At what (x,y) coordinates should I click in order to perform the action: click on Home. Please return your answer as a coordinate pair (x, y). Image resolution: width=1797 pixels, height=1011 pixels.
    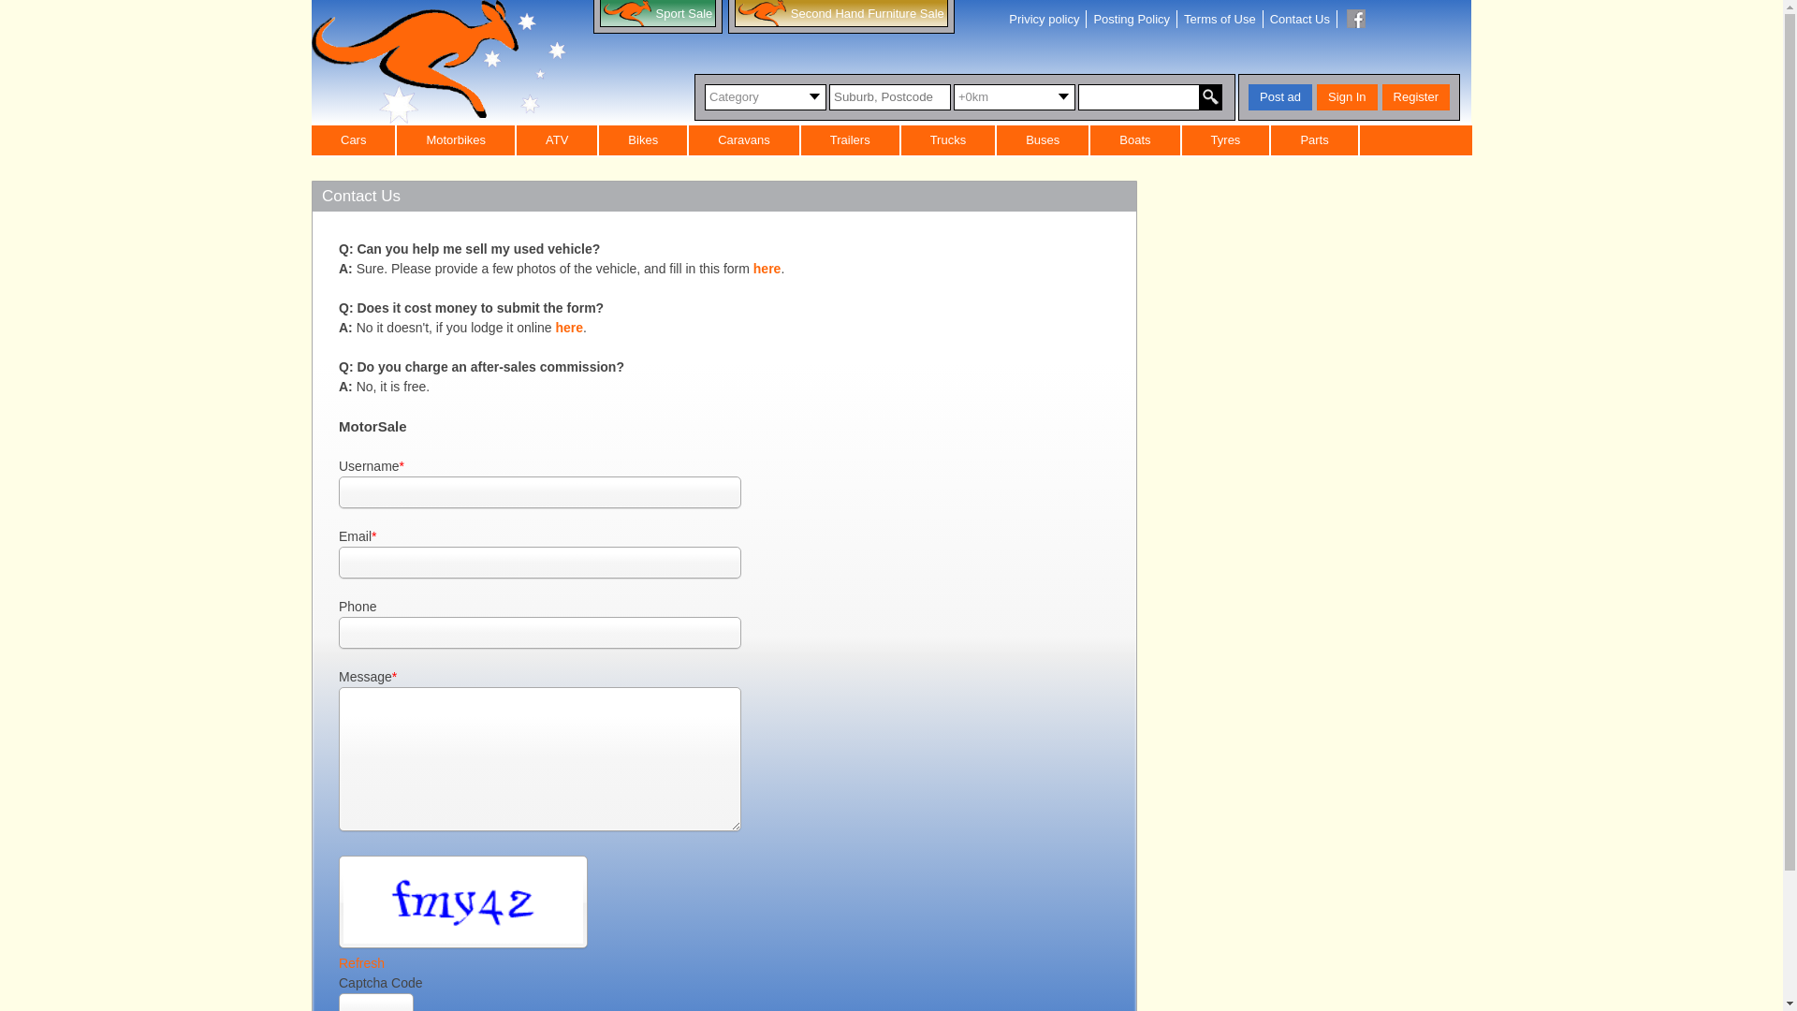
    Looking at the image, I should click on (440, 62).